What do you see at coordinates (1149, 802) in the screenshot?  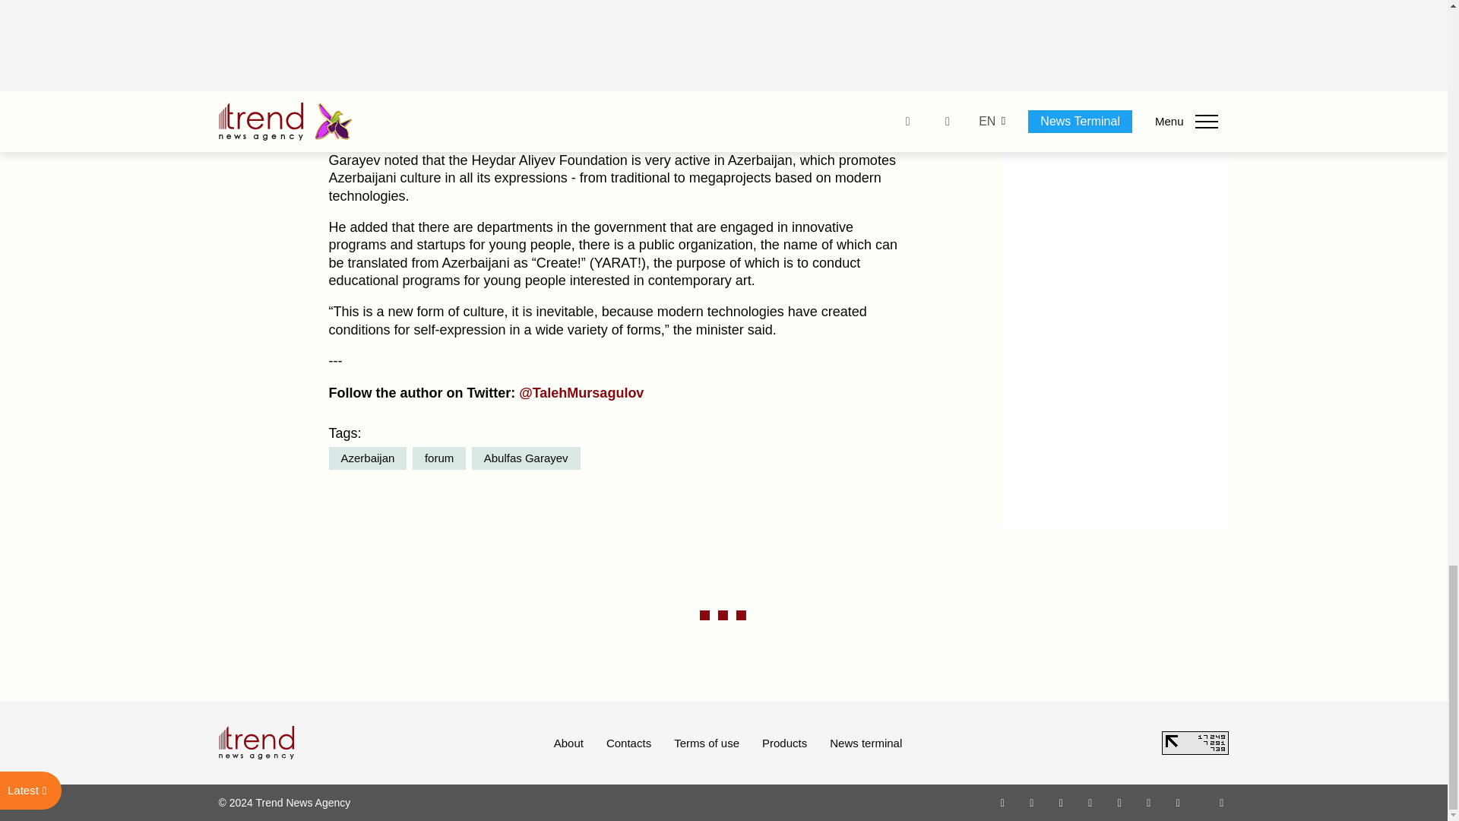 I see `LinkedIn` at bounding box center [1149, 802].